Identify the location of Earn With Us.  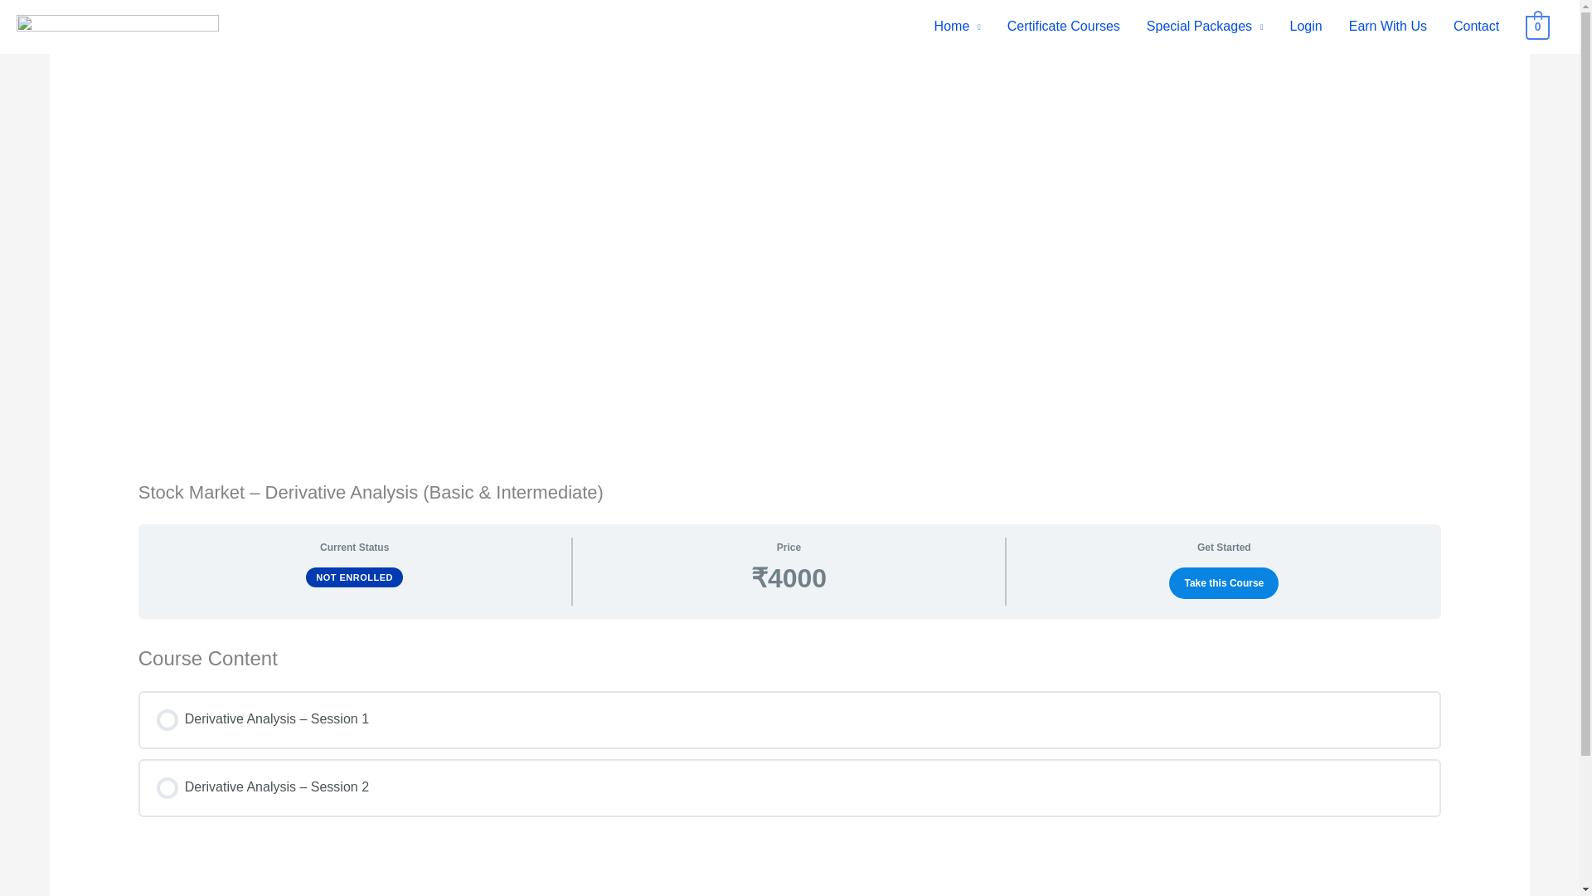
(1388, 27).